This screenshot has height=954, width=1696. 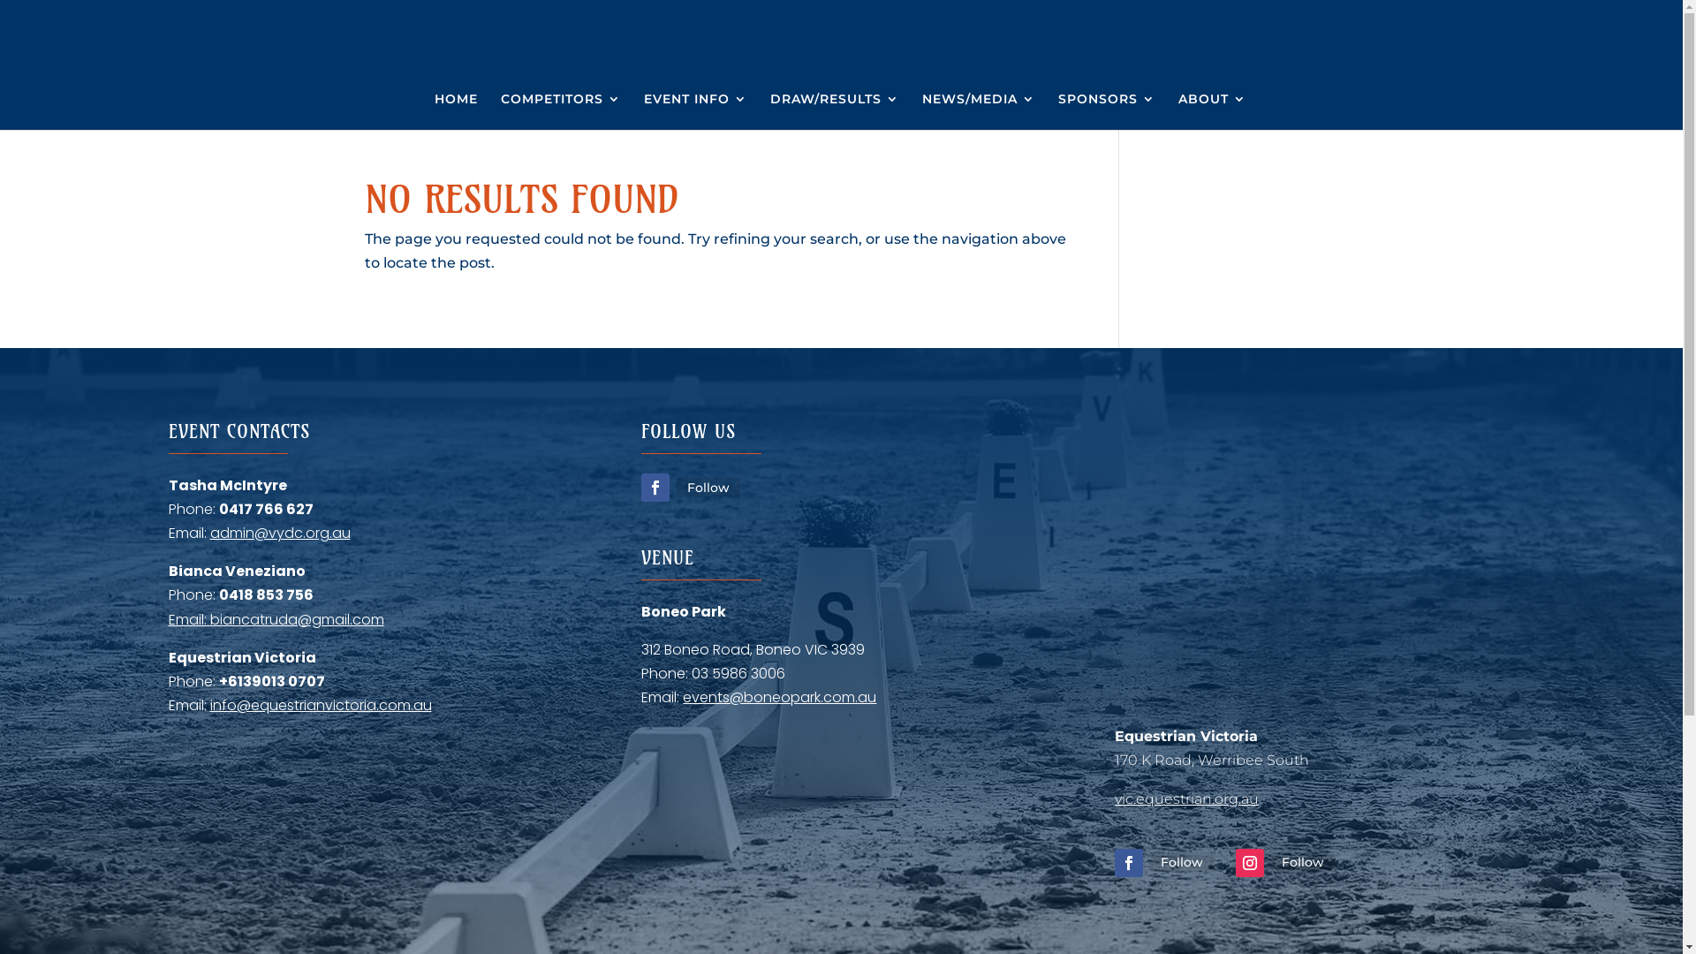 I want to click on info@equestrianvictoria.com.au, so click(x=322, y=705).